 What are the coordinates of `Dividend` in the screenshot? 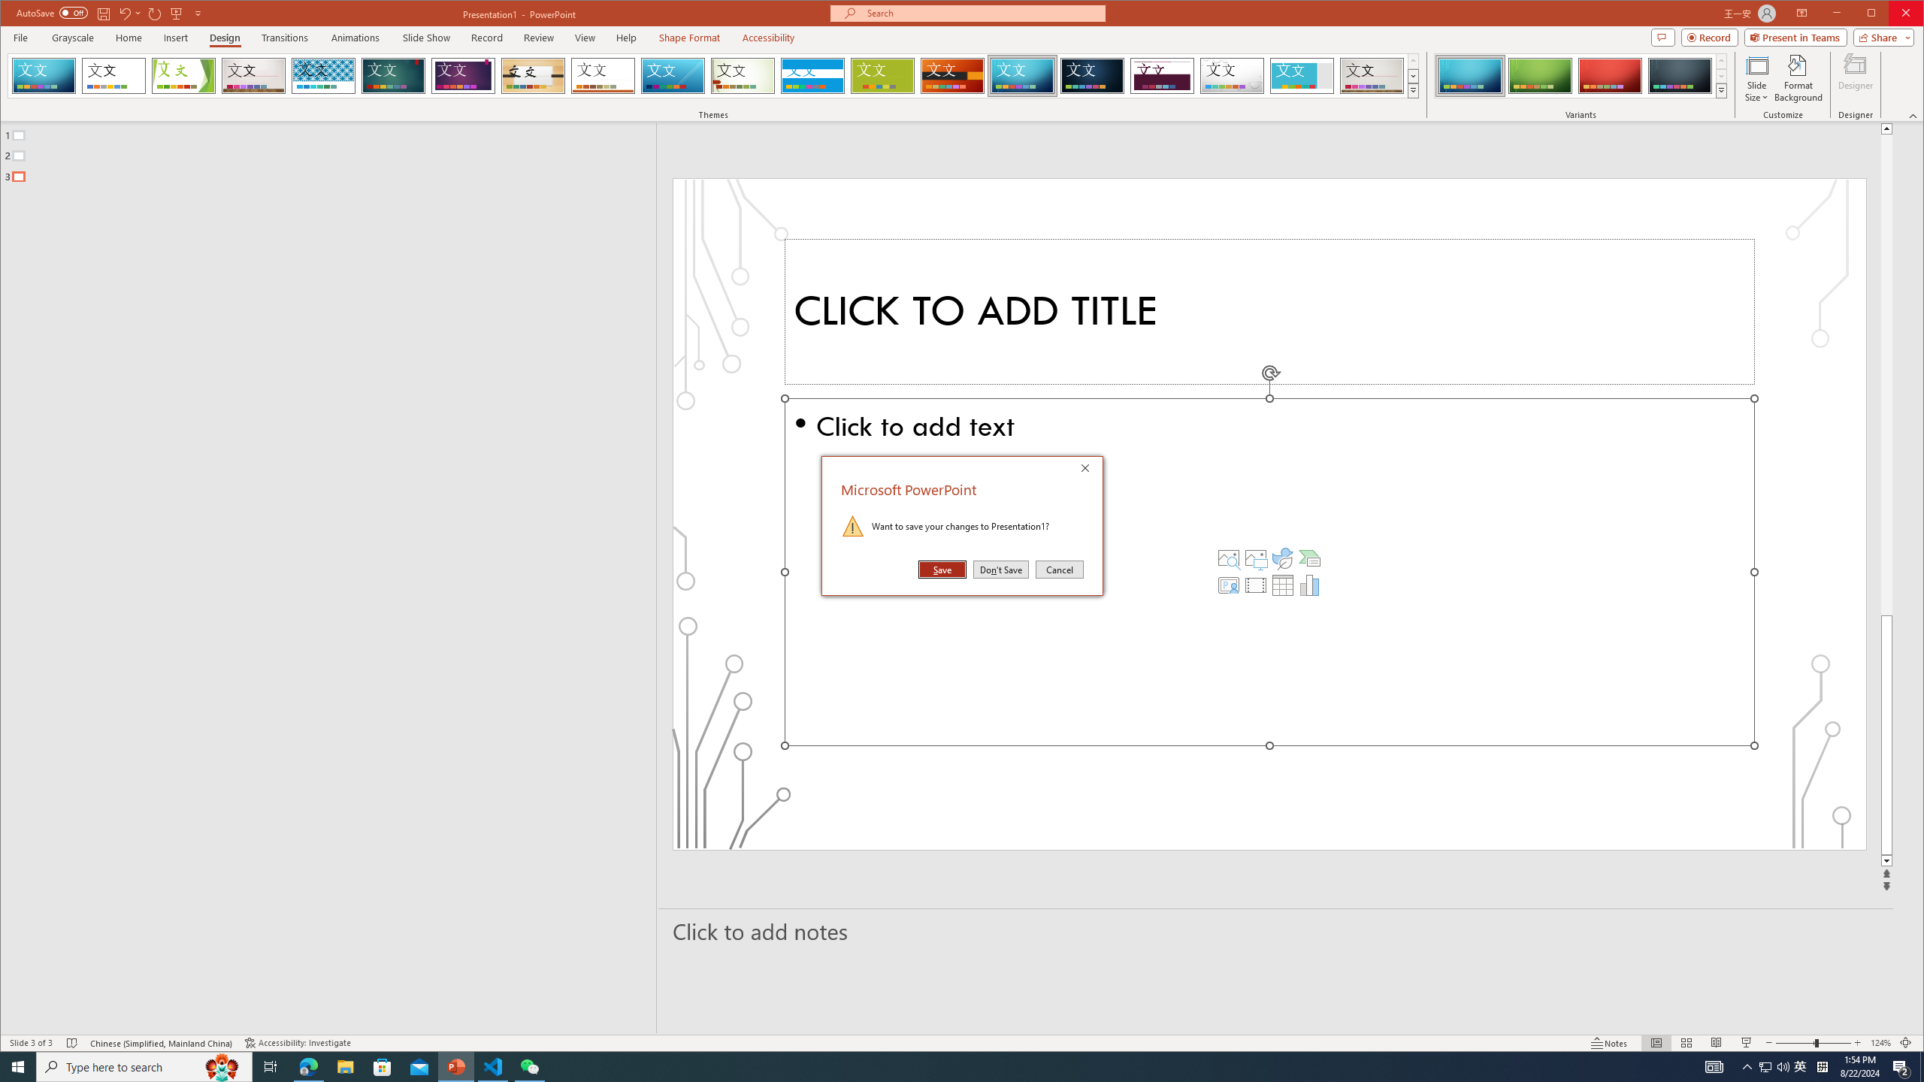 It's located at (1162, 76).